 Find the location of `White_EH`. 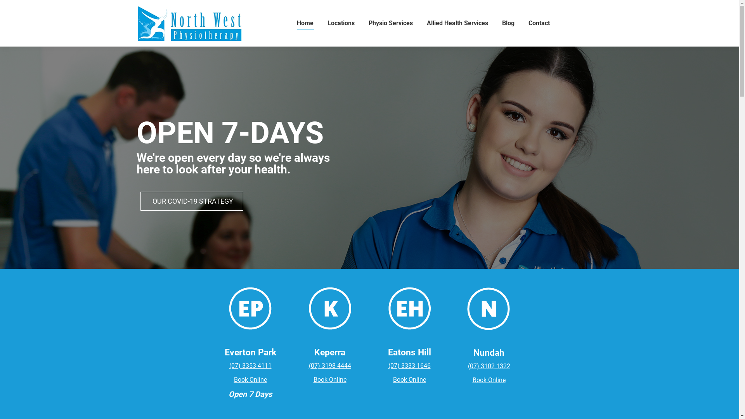

White_EH is located at coordinates (409, 308).